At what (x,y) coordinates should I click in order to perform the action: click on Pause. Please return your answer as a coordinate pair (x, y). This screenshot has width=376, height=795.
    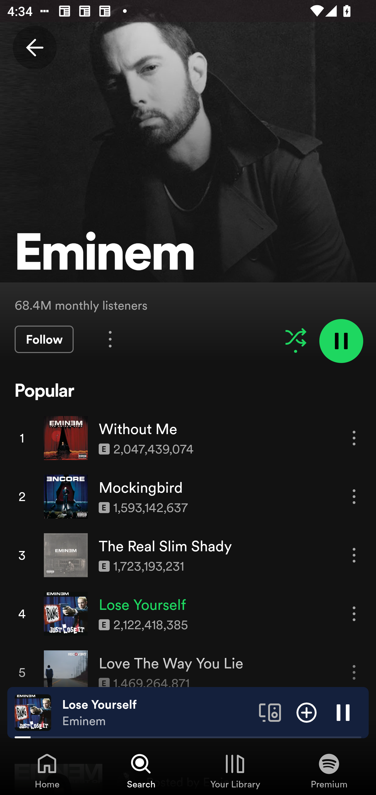
    Looking at the image, I should click on (343, 712).